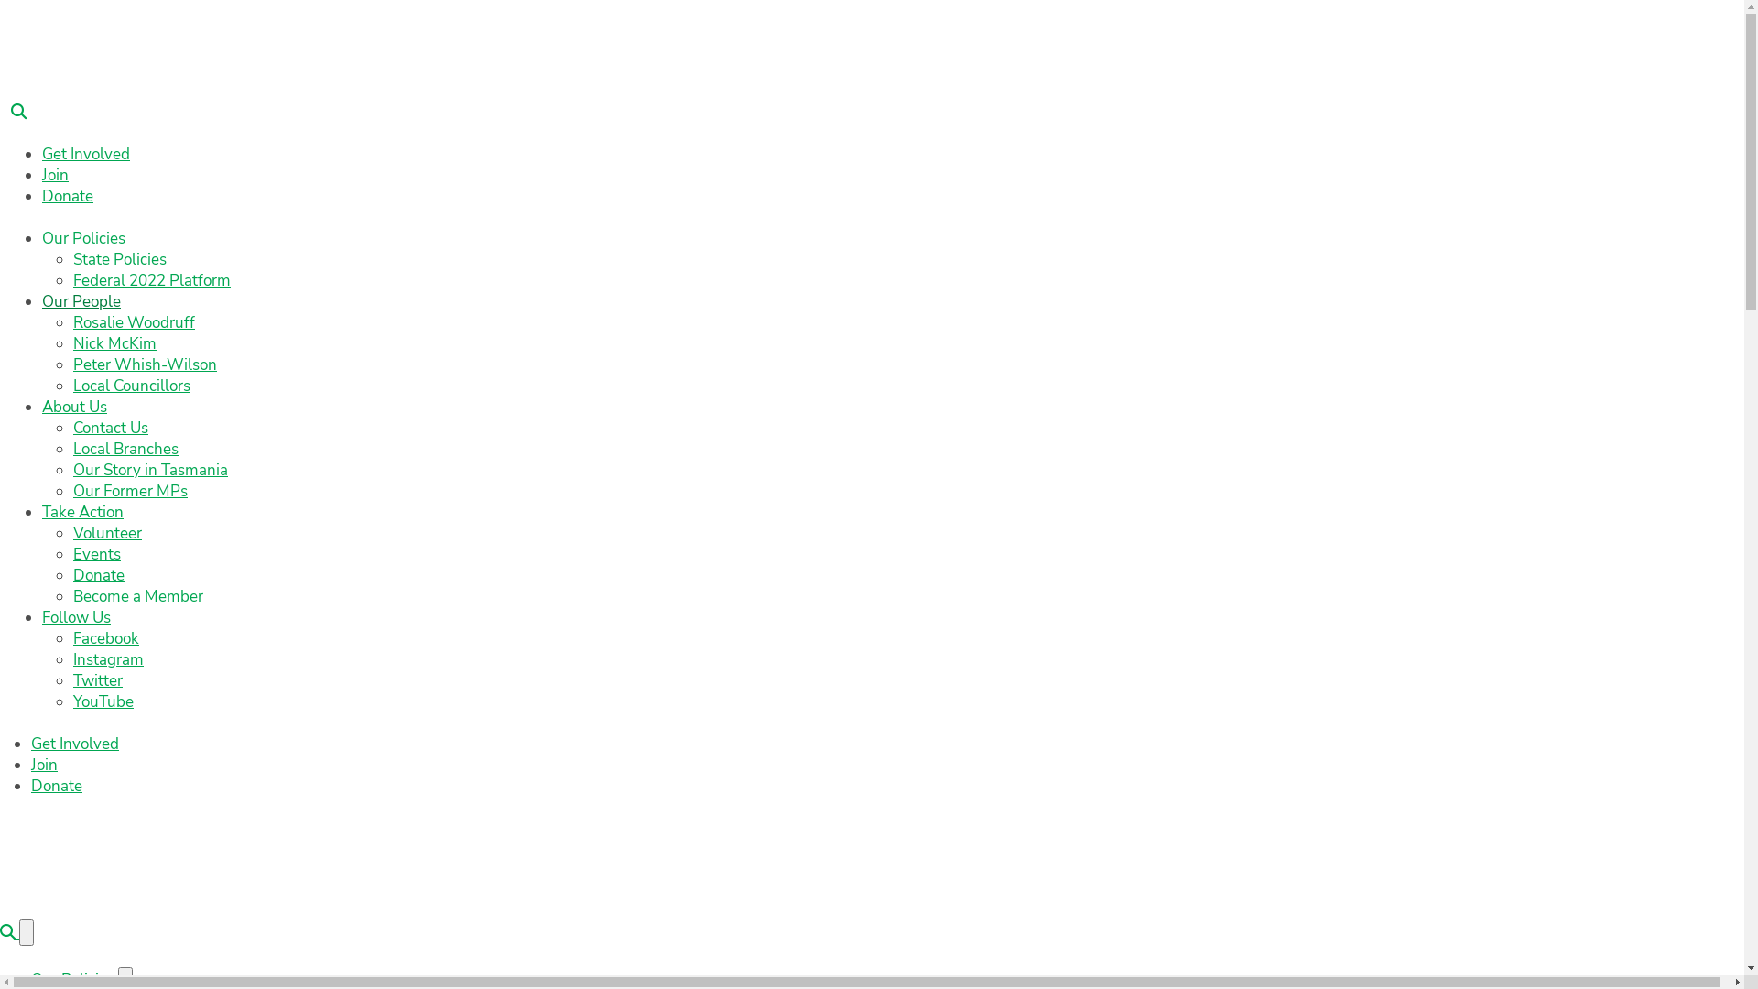  Describe the element at coordinates (9, 932) in the screenshot. I see `Search` at that location.